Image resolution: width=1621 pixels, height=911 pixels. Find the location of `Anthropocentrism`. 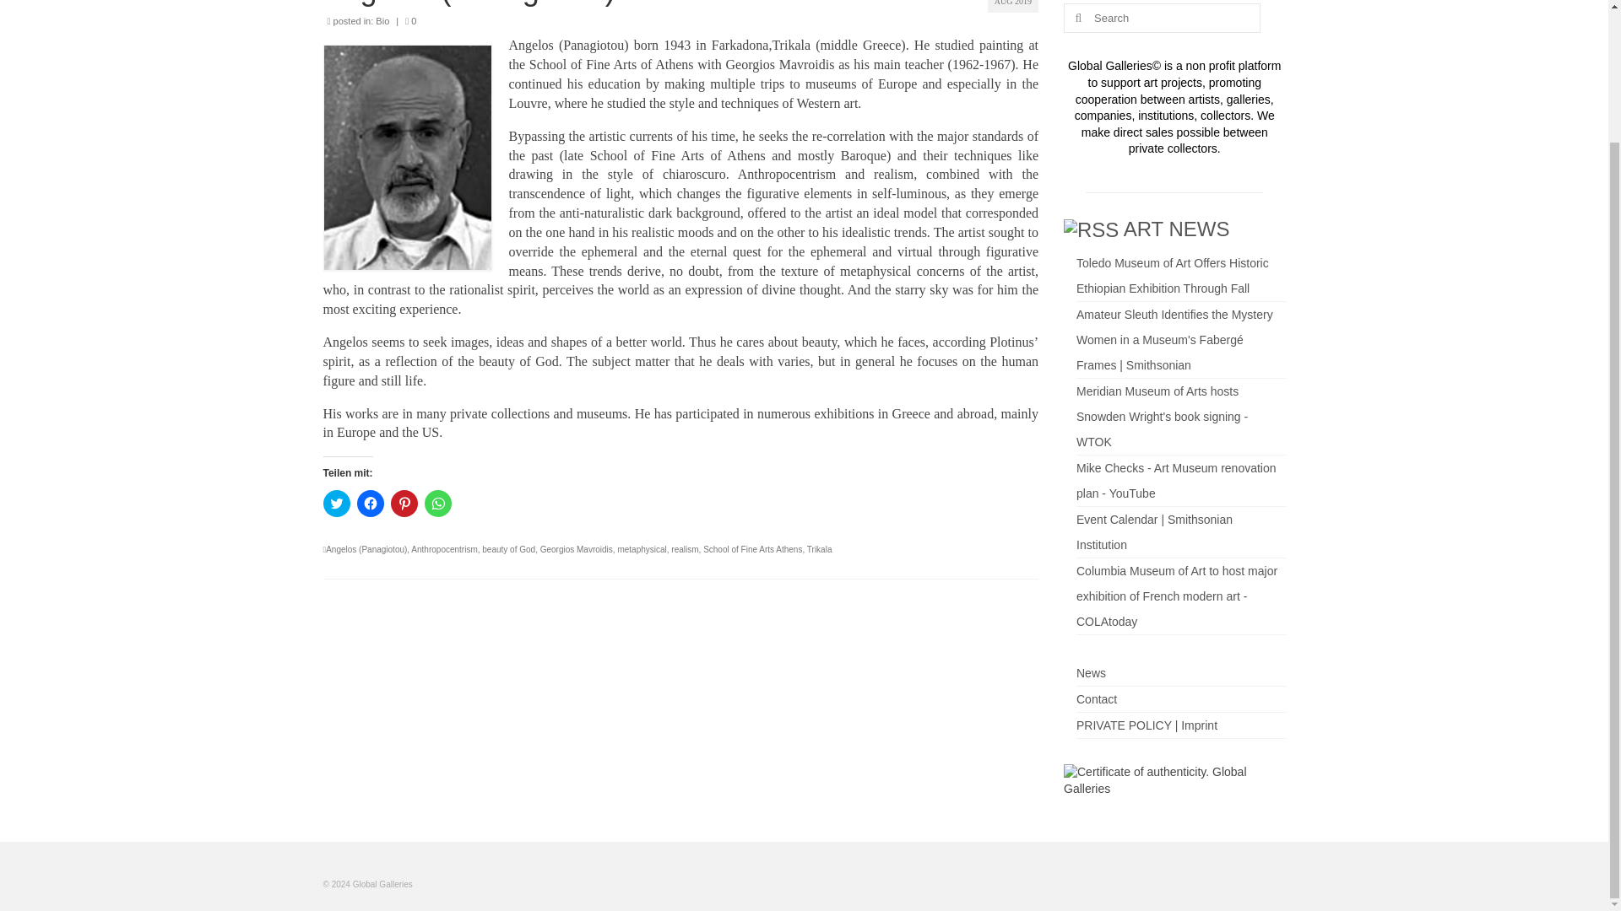

Anthropocentrism is located at coordinates (444, 548).